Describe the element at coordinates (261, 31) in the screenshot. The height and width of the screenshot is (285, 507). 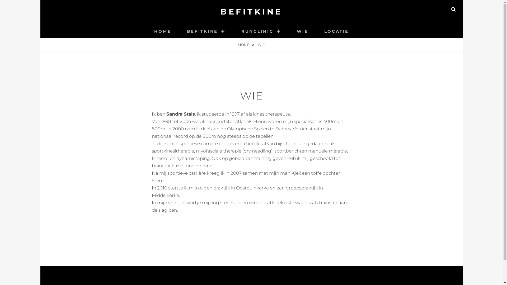
I see `RUNCLINIC` at that location.